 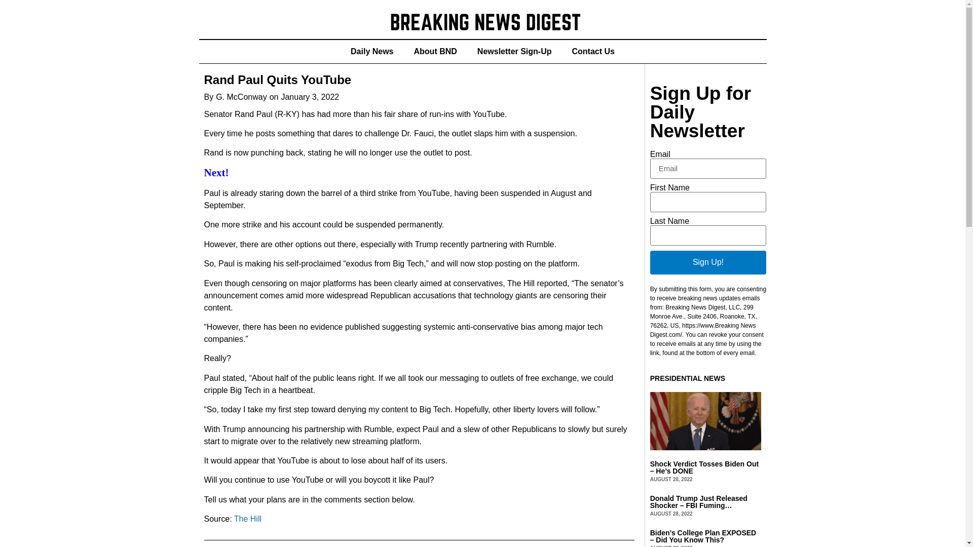 What do you see at coordinates (435, 52) in the screenshot?
I see `About BND` at bounding box center [435, 52].